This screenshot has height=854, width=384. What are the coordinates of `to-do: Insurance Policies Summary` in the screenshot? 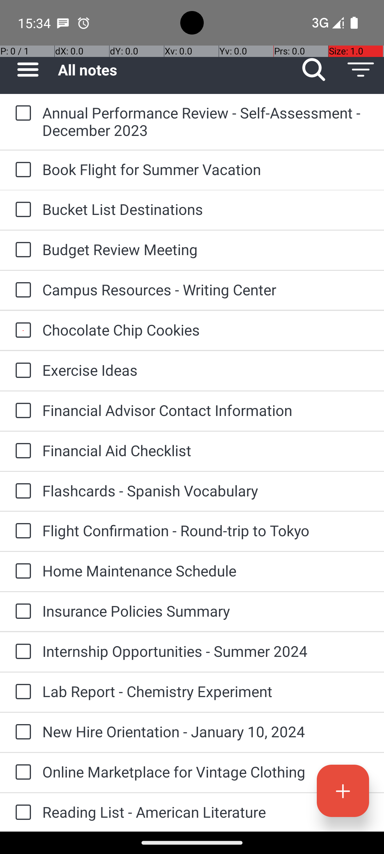 It's located at (21, 612).